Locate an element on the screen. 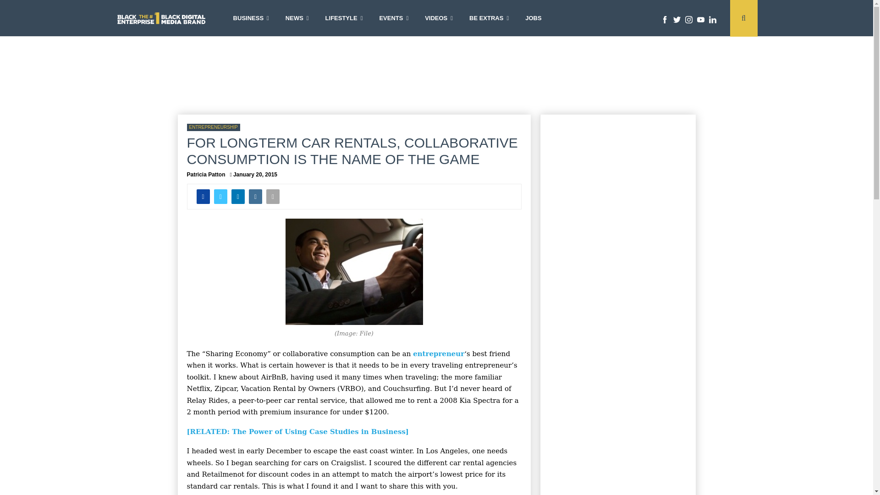 The width and height of the screenshot is (880, 495). EVENTS is located at coordinates (393, 18).